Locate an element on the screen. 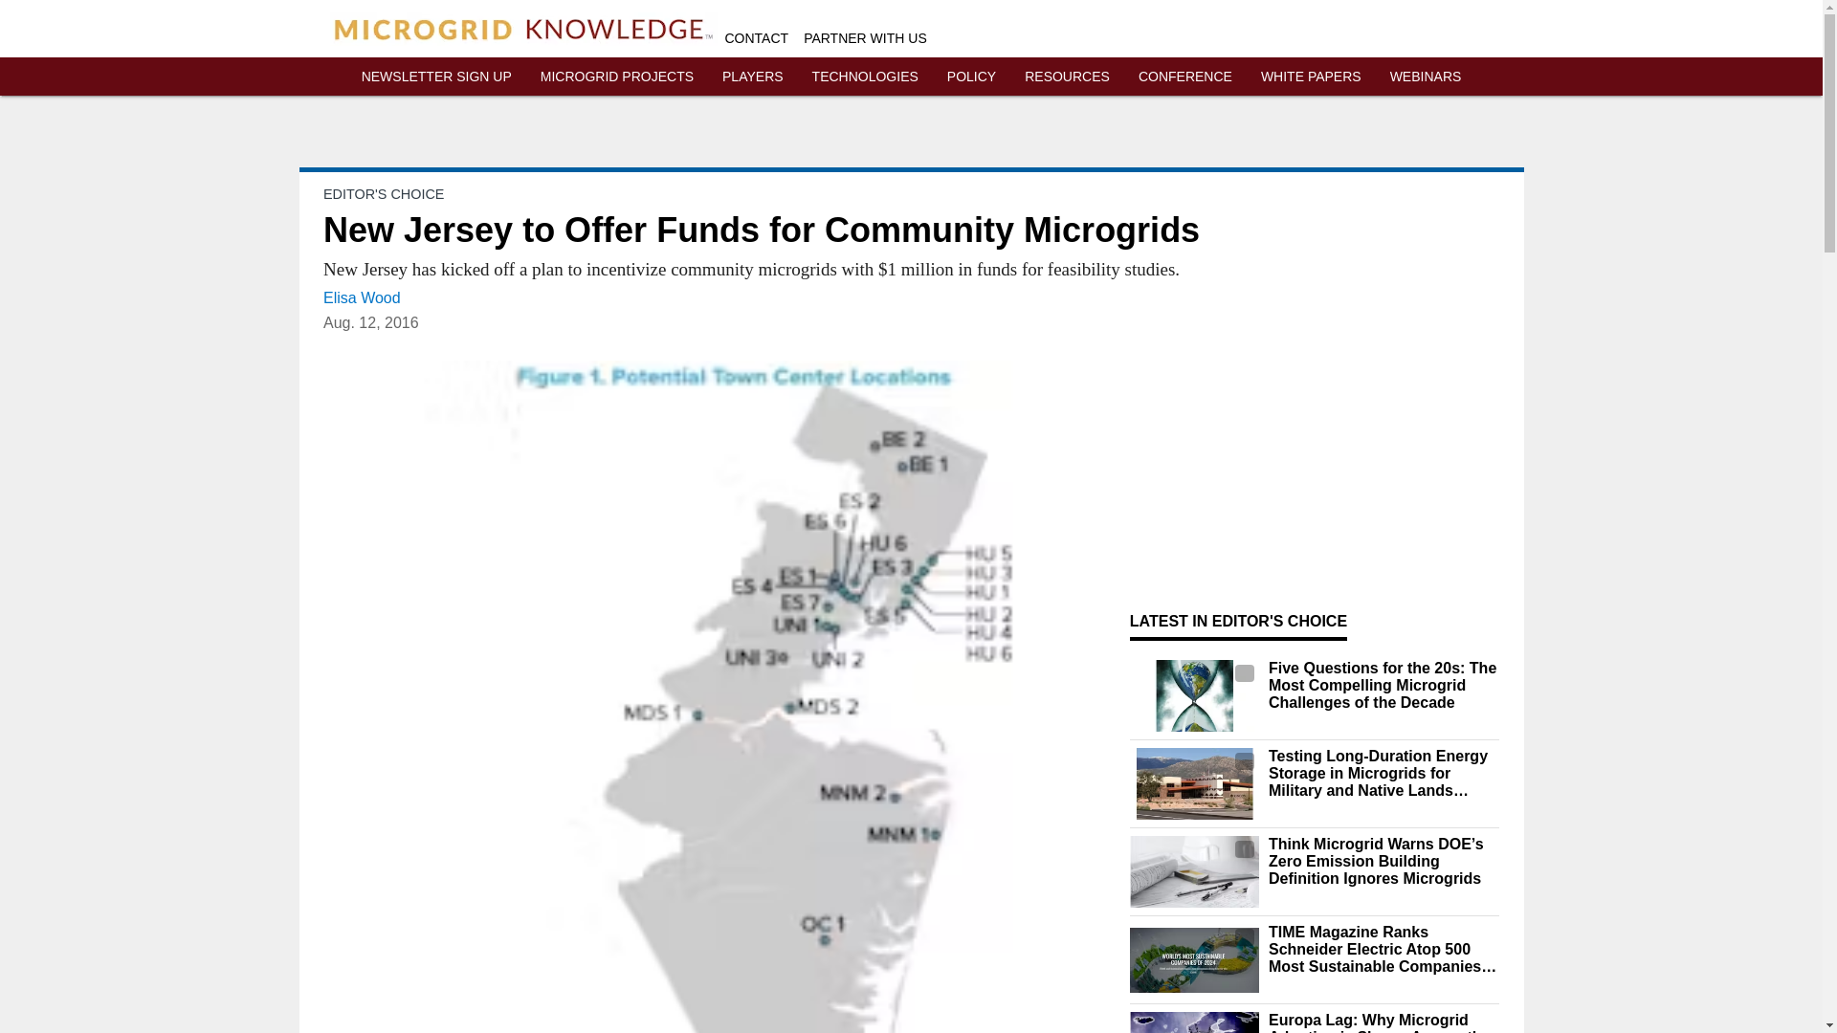 This screenshot has height=1033, width=1837. LATEST IN EDITOR'S CHOICE is located at coordinates (1238, 621).